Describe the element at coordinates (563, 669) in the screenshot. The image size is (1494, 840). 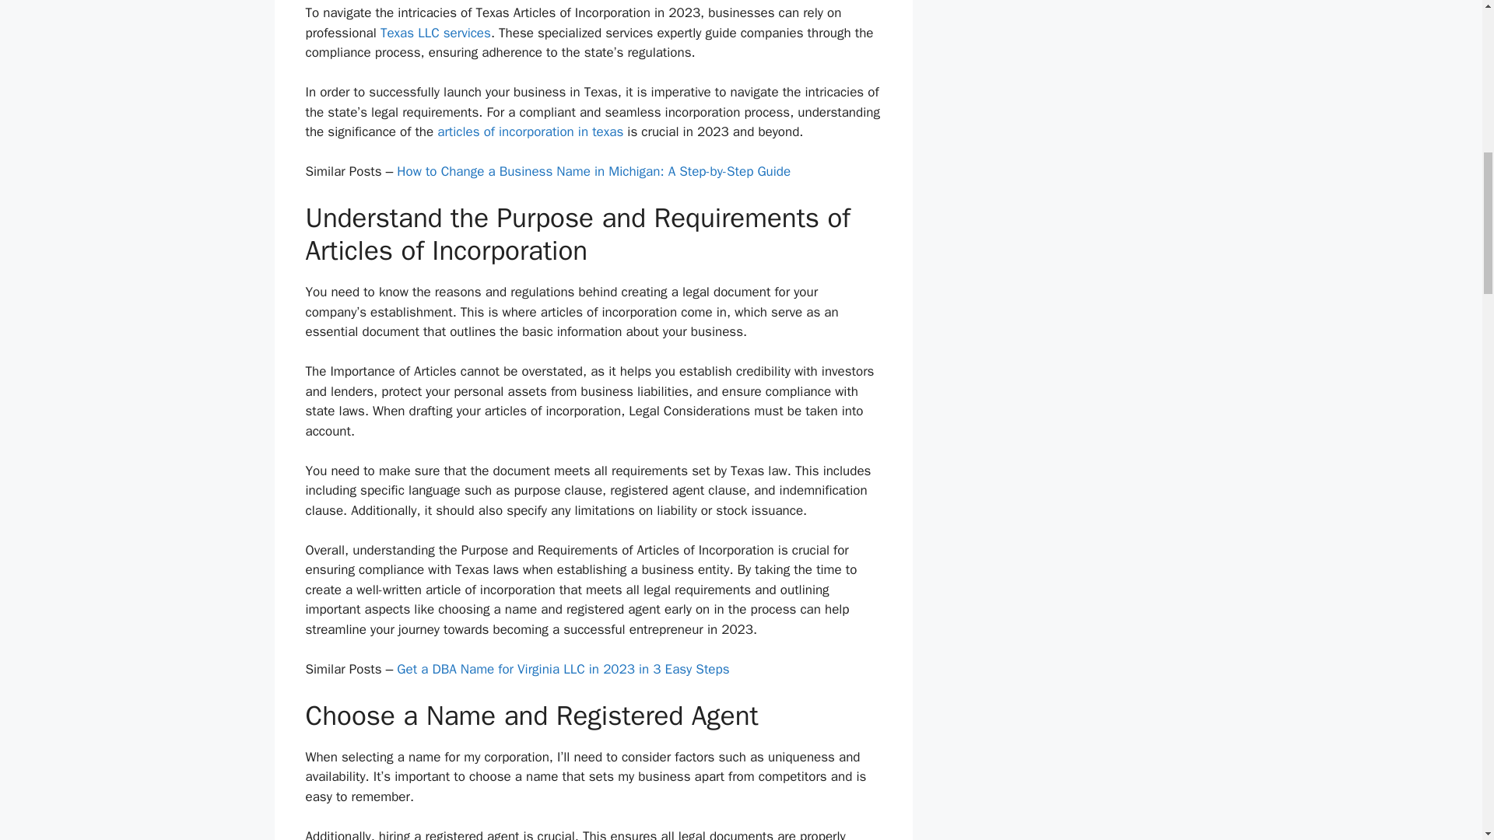
I see `Get a DBA Name for Virginia LLC in 2023 in 3 Easy Steps` at that location.